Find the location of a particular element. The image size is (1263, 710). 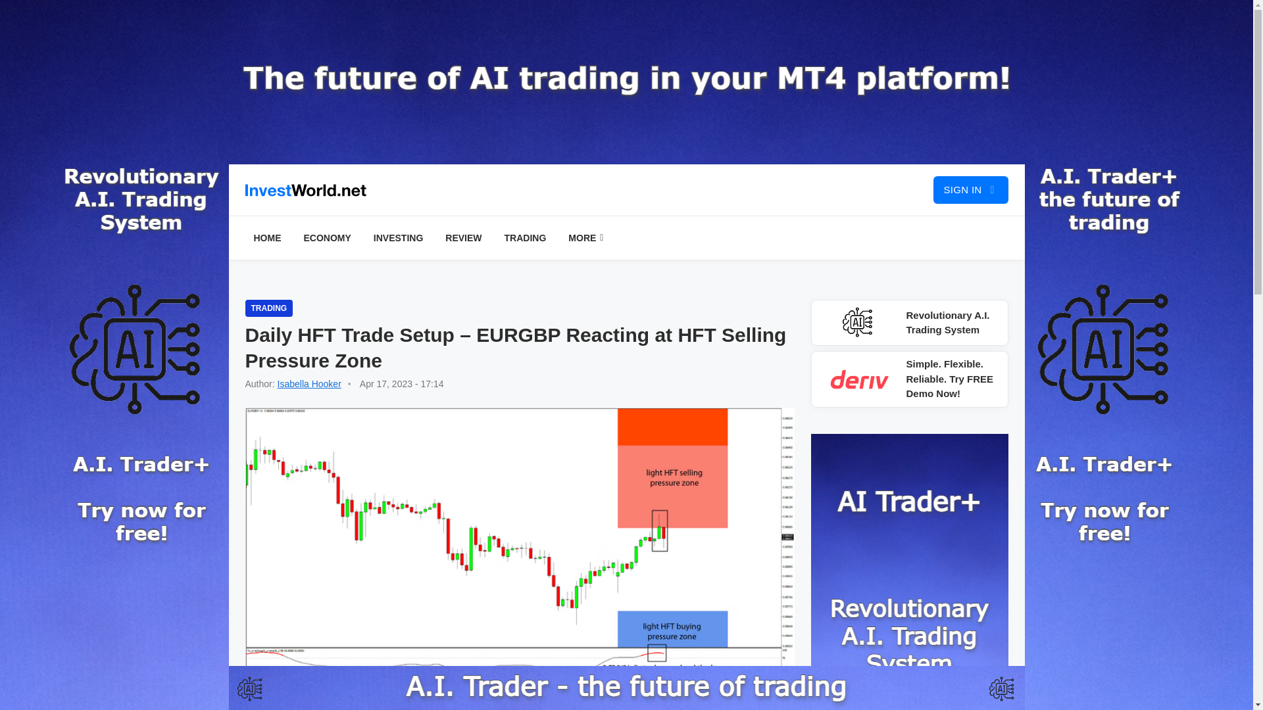

INVESTING is located at coordinates (398, 238).